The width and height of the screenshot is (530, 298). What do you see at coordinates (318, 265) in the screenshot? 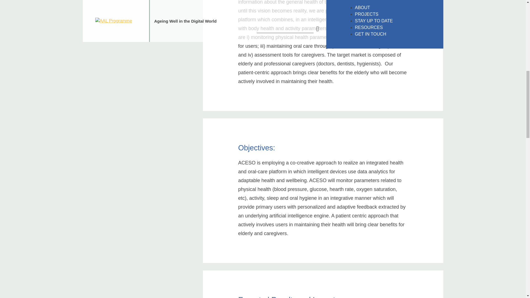
I see `Read more` at bounding box center [318, 265].